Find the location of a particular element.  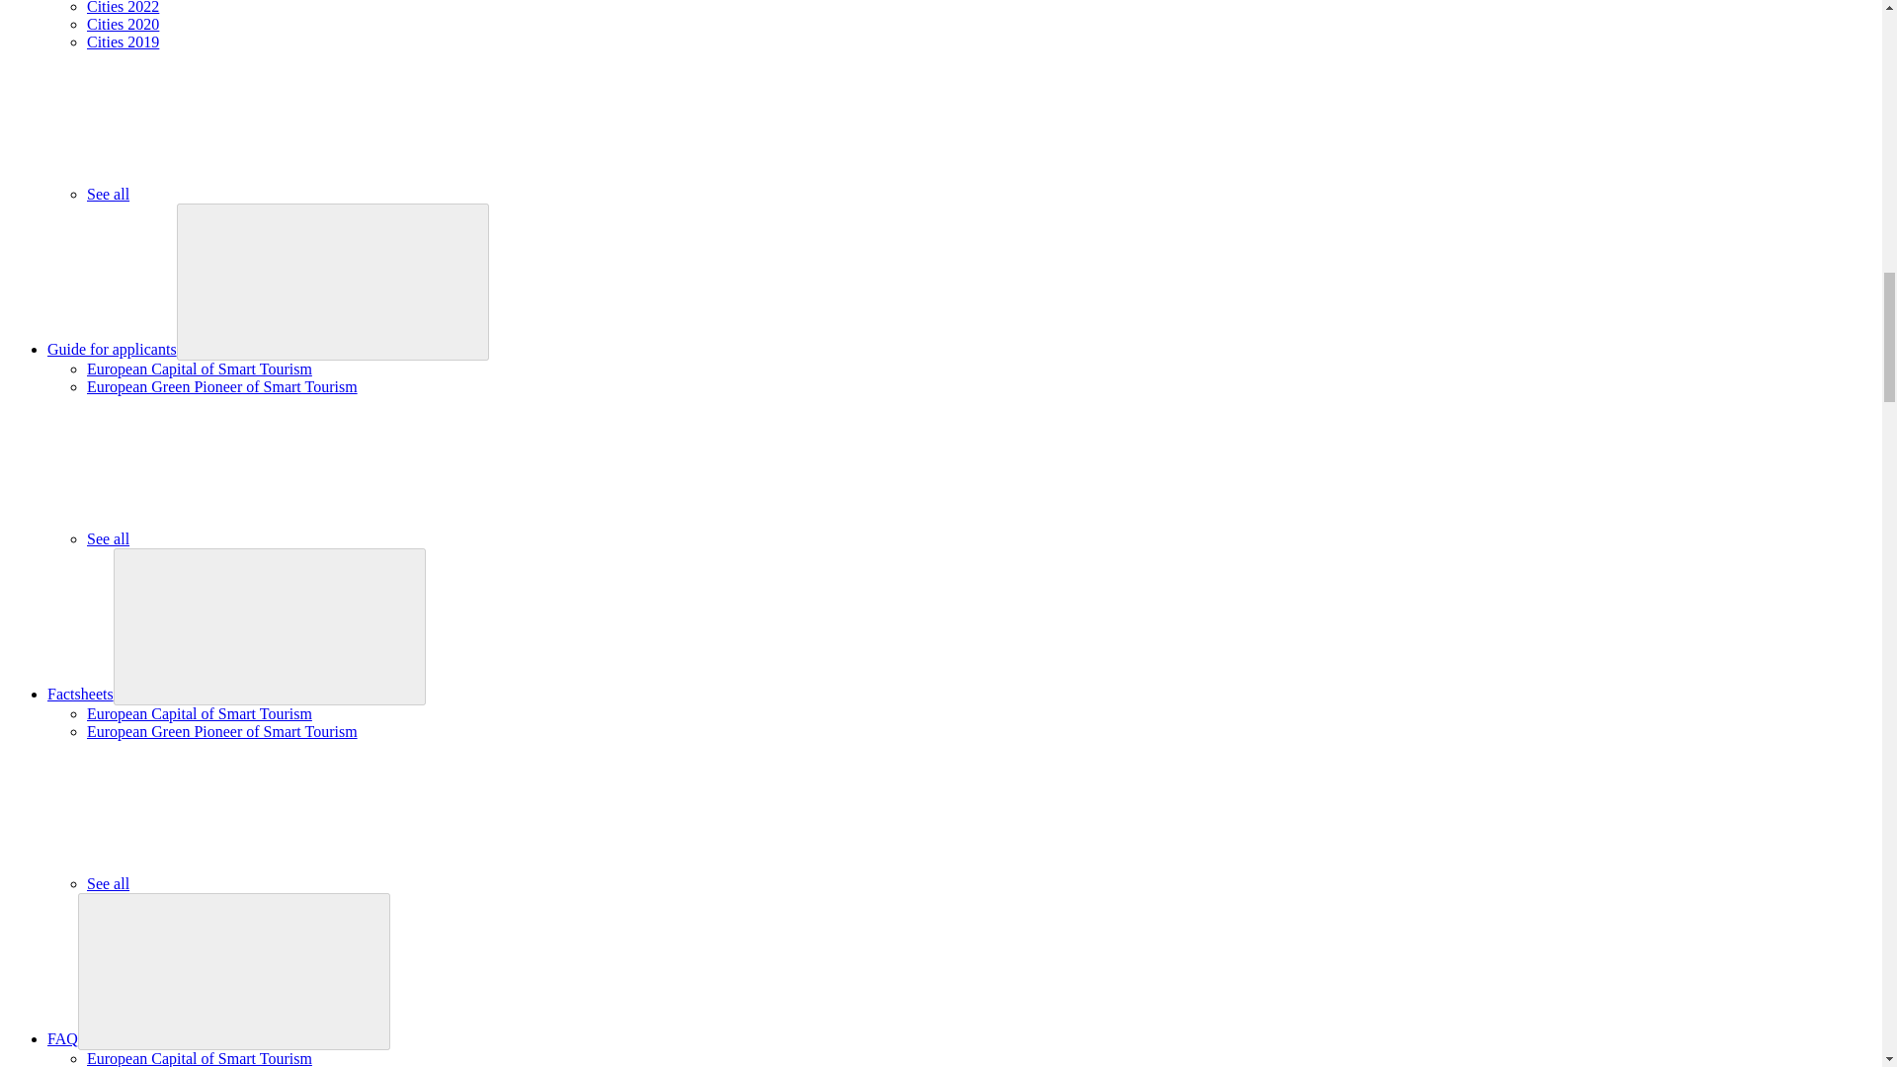

European Capital of Smart Tourism is located at coordinates (200, 369).